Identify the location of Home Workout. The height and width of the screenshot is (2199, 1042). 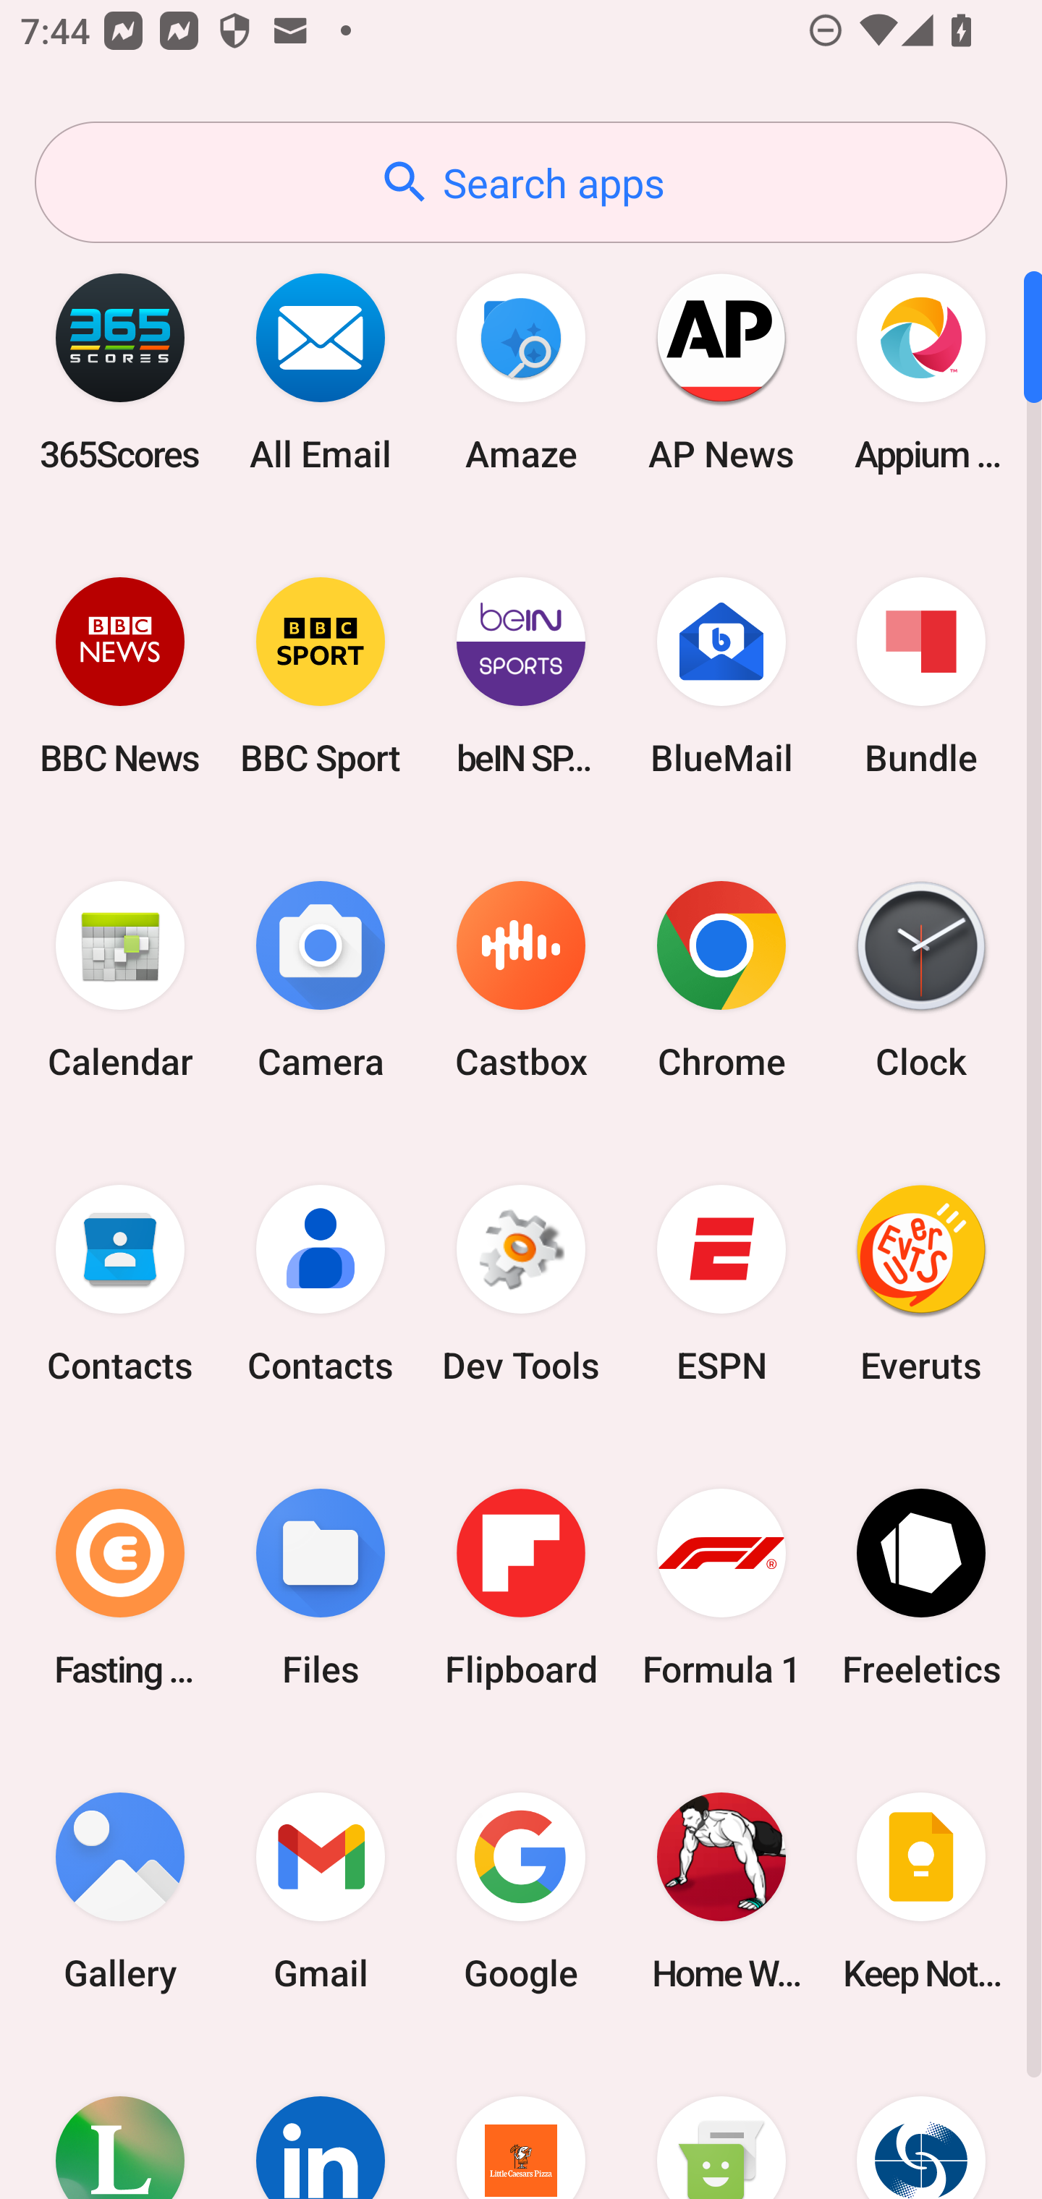
(721, 1891).